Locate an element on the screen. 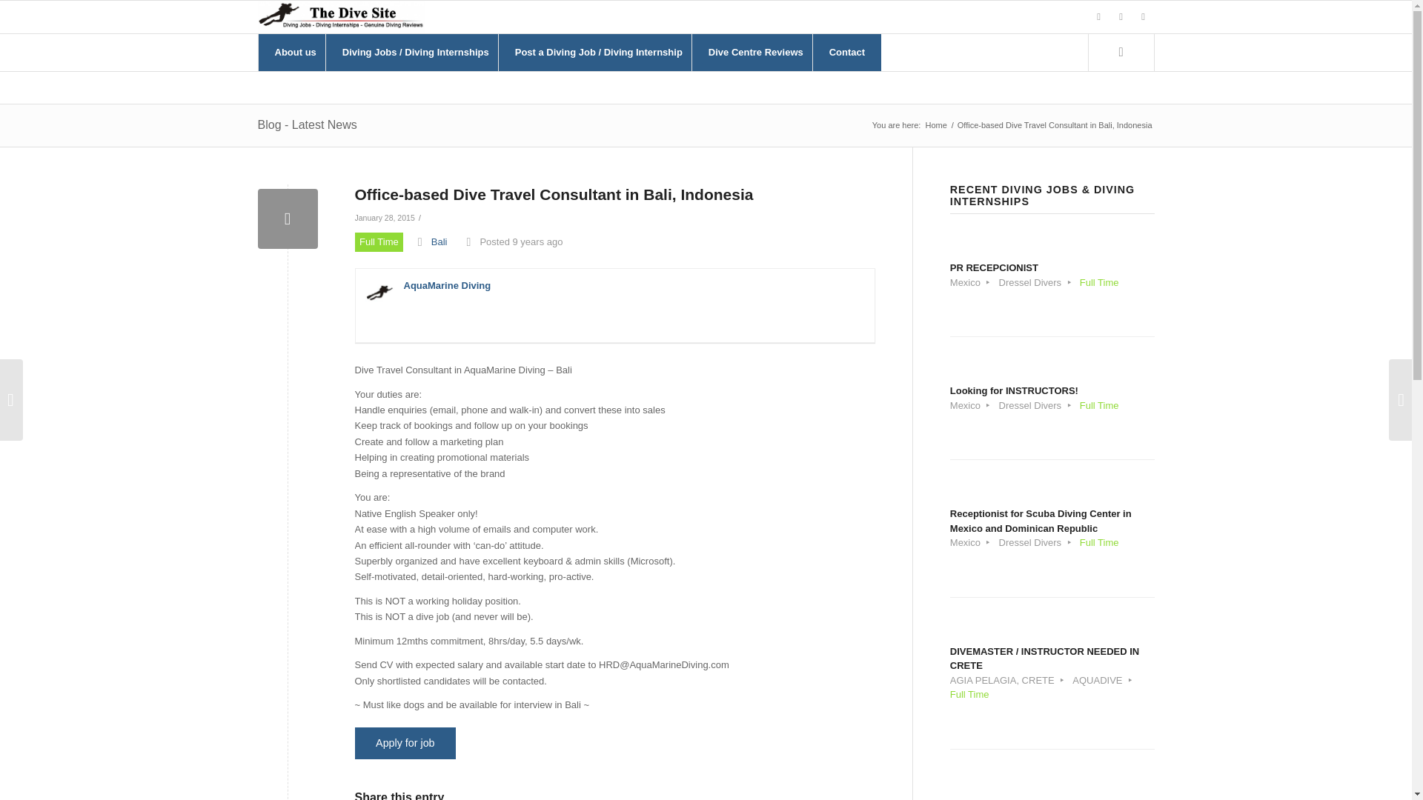  Dive Centre Reviews is located at coordinates (1098, 16).